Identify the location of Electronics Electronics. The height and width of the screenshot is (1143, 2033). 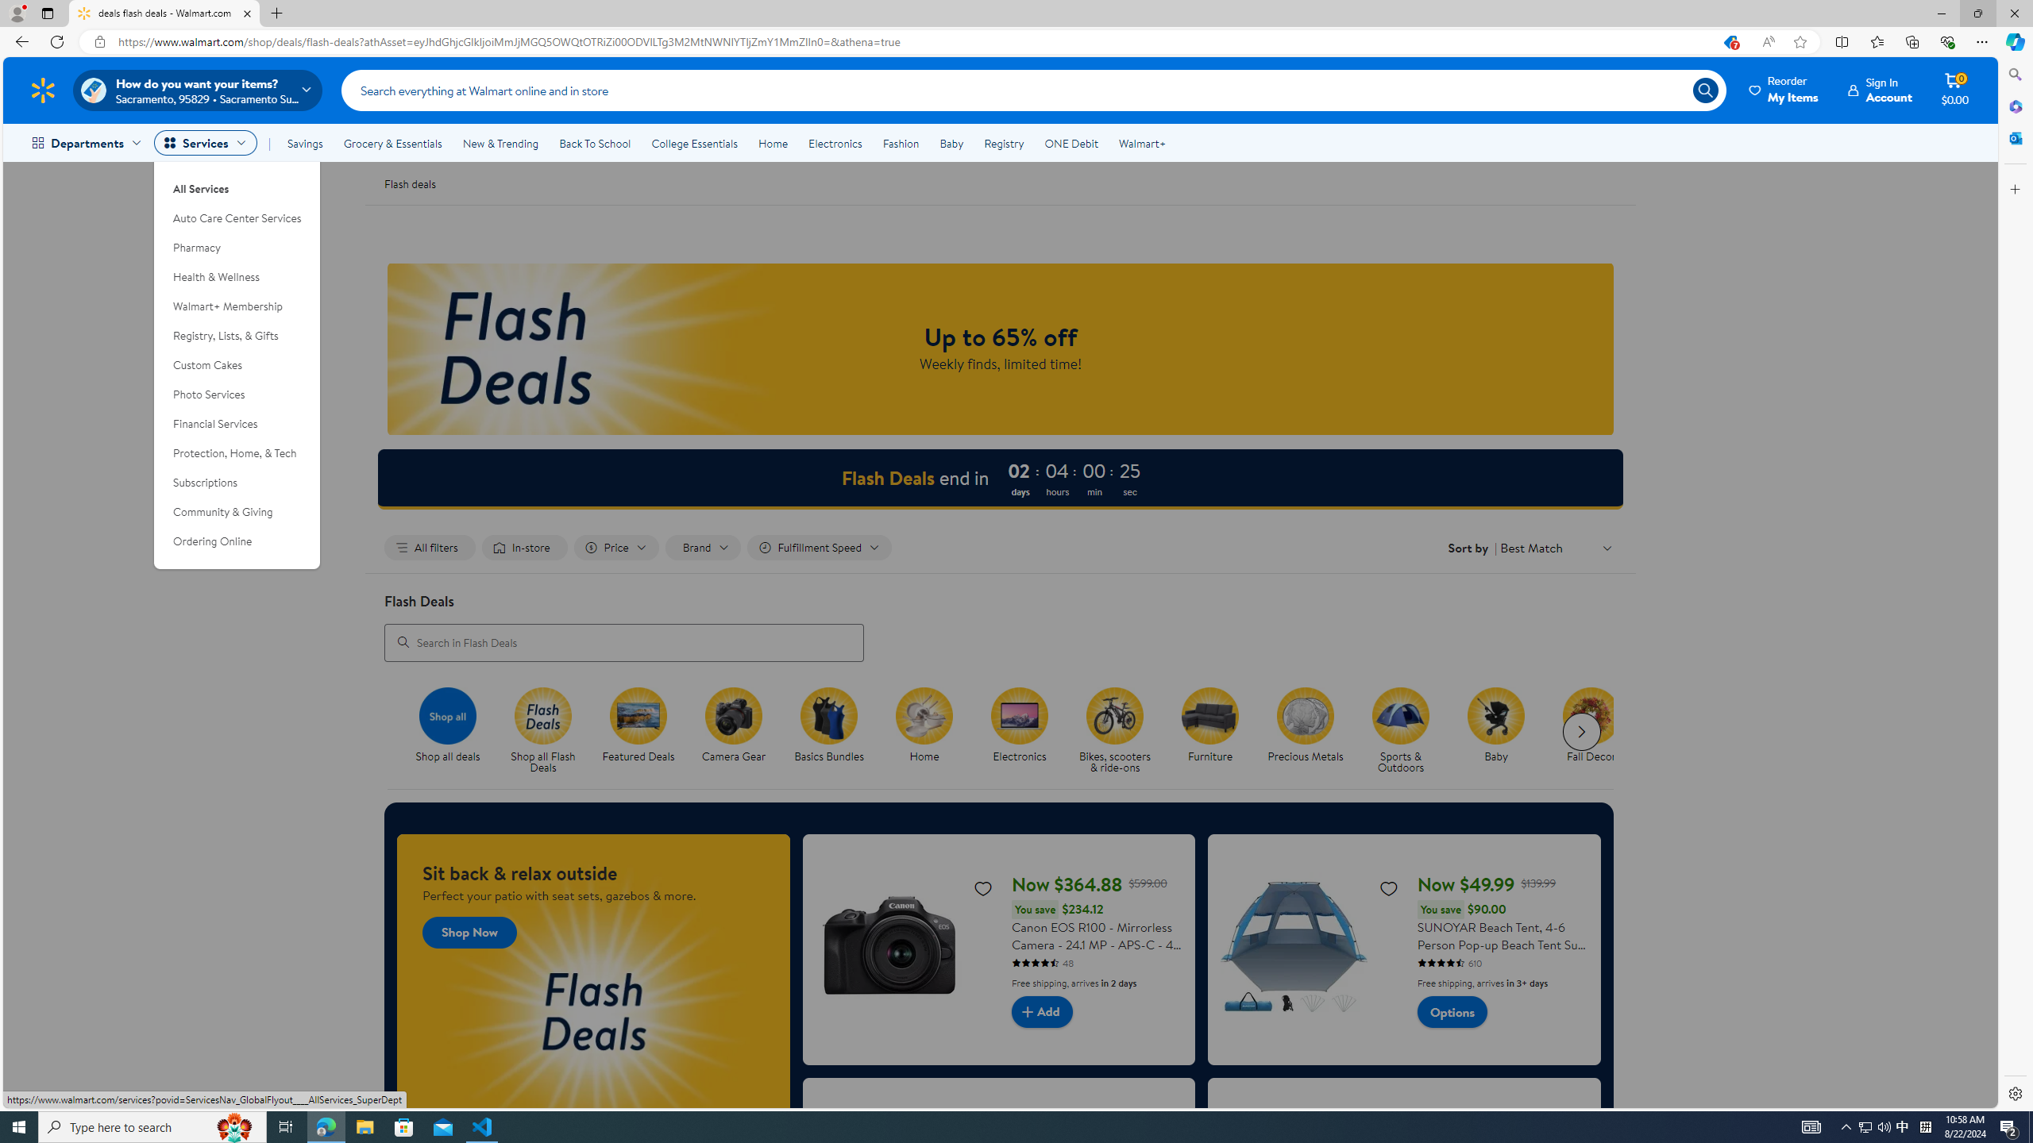
(1020, 725).